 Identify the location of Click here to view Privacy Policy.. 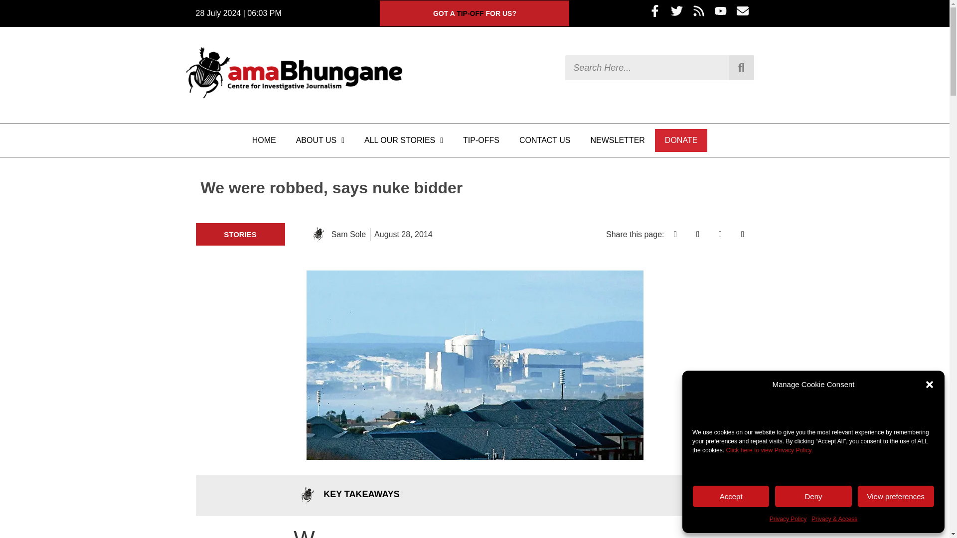
(769, 450).